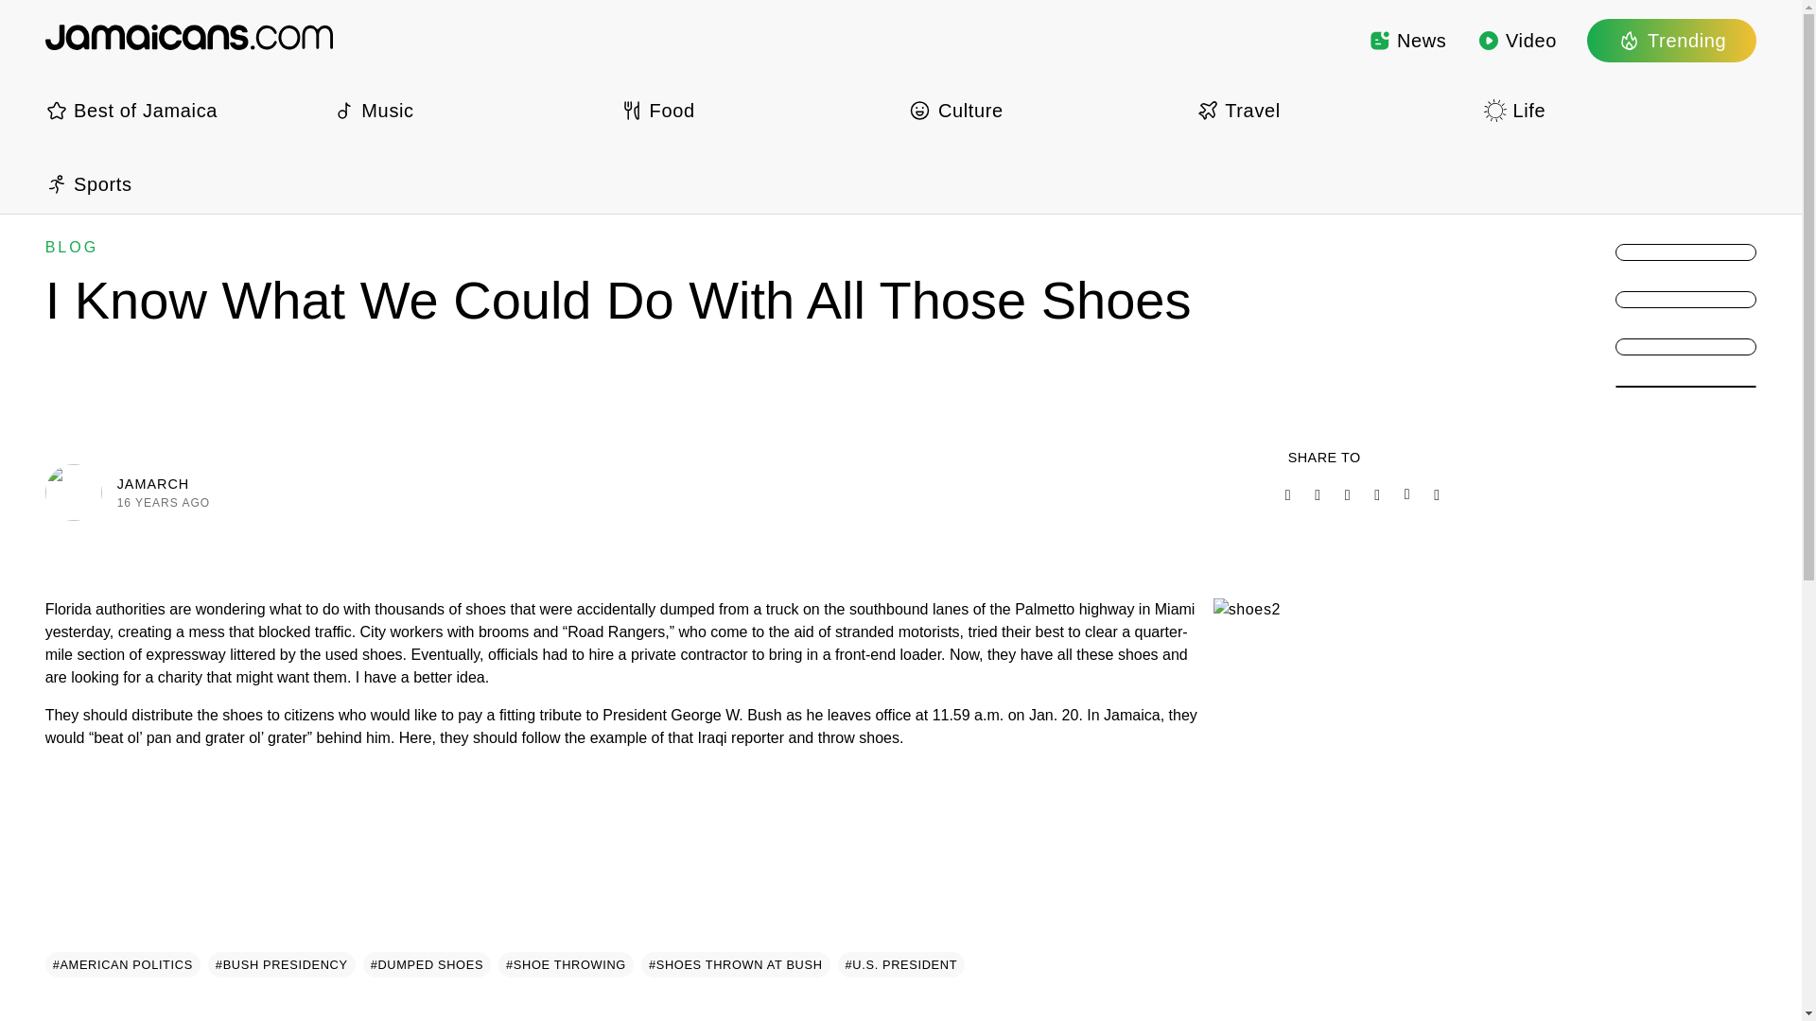 The height and width of the screenshot is (1021, 1816). What do you see at coordinates (1407, 40) in the screenshot?
I see `News` at bounding box center [1407, 40].